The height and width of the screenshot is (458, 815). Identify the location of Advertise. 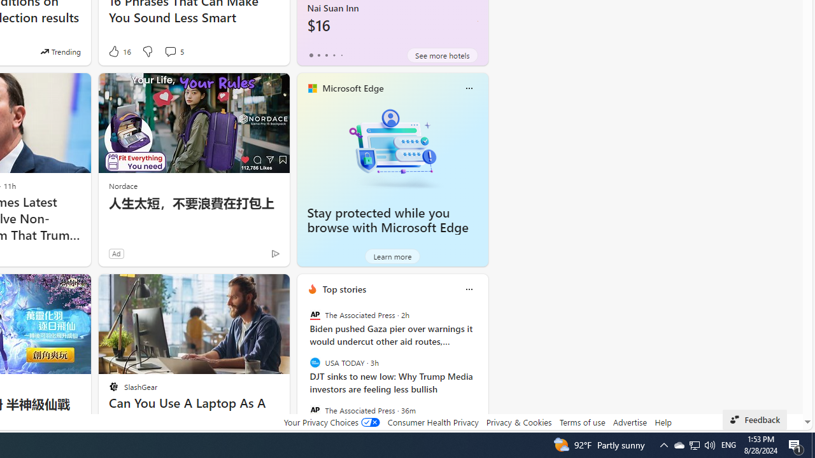
(630, 422).